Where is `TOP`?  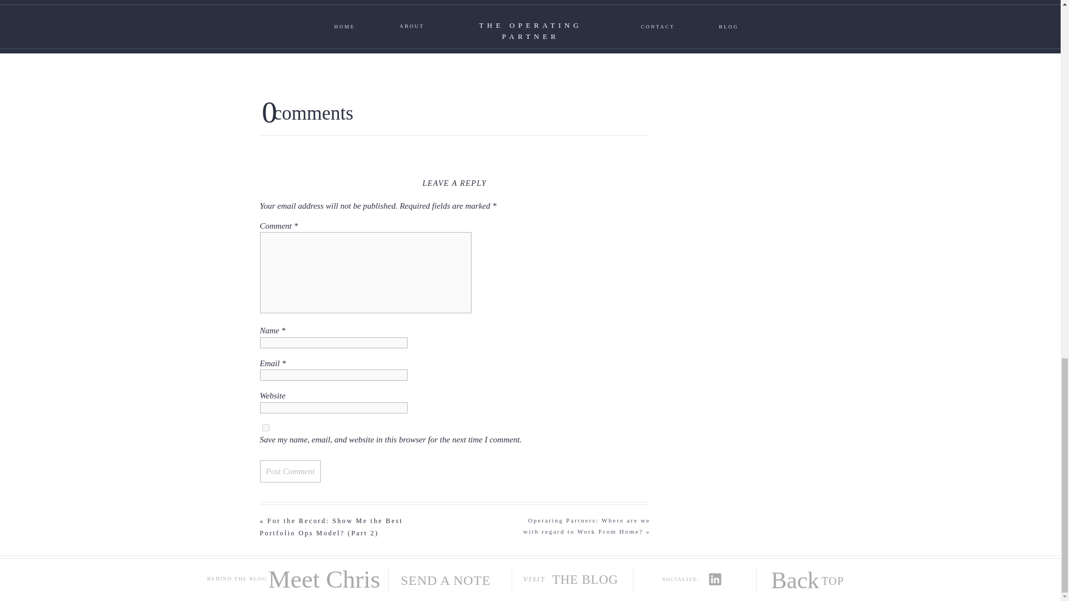
TOP is located at coordinates (836, 583).